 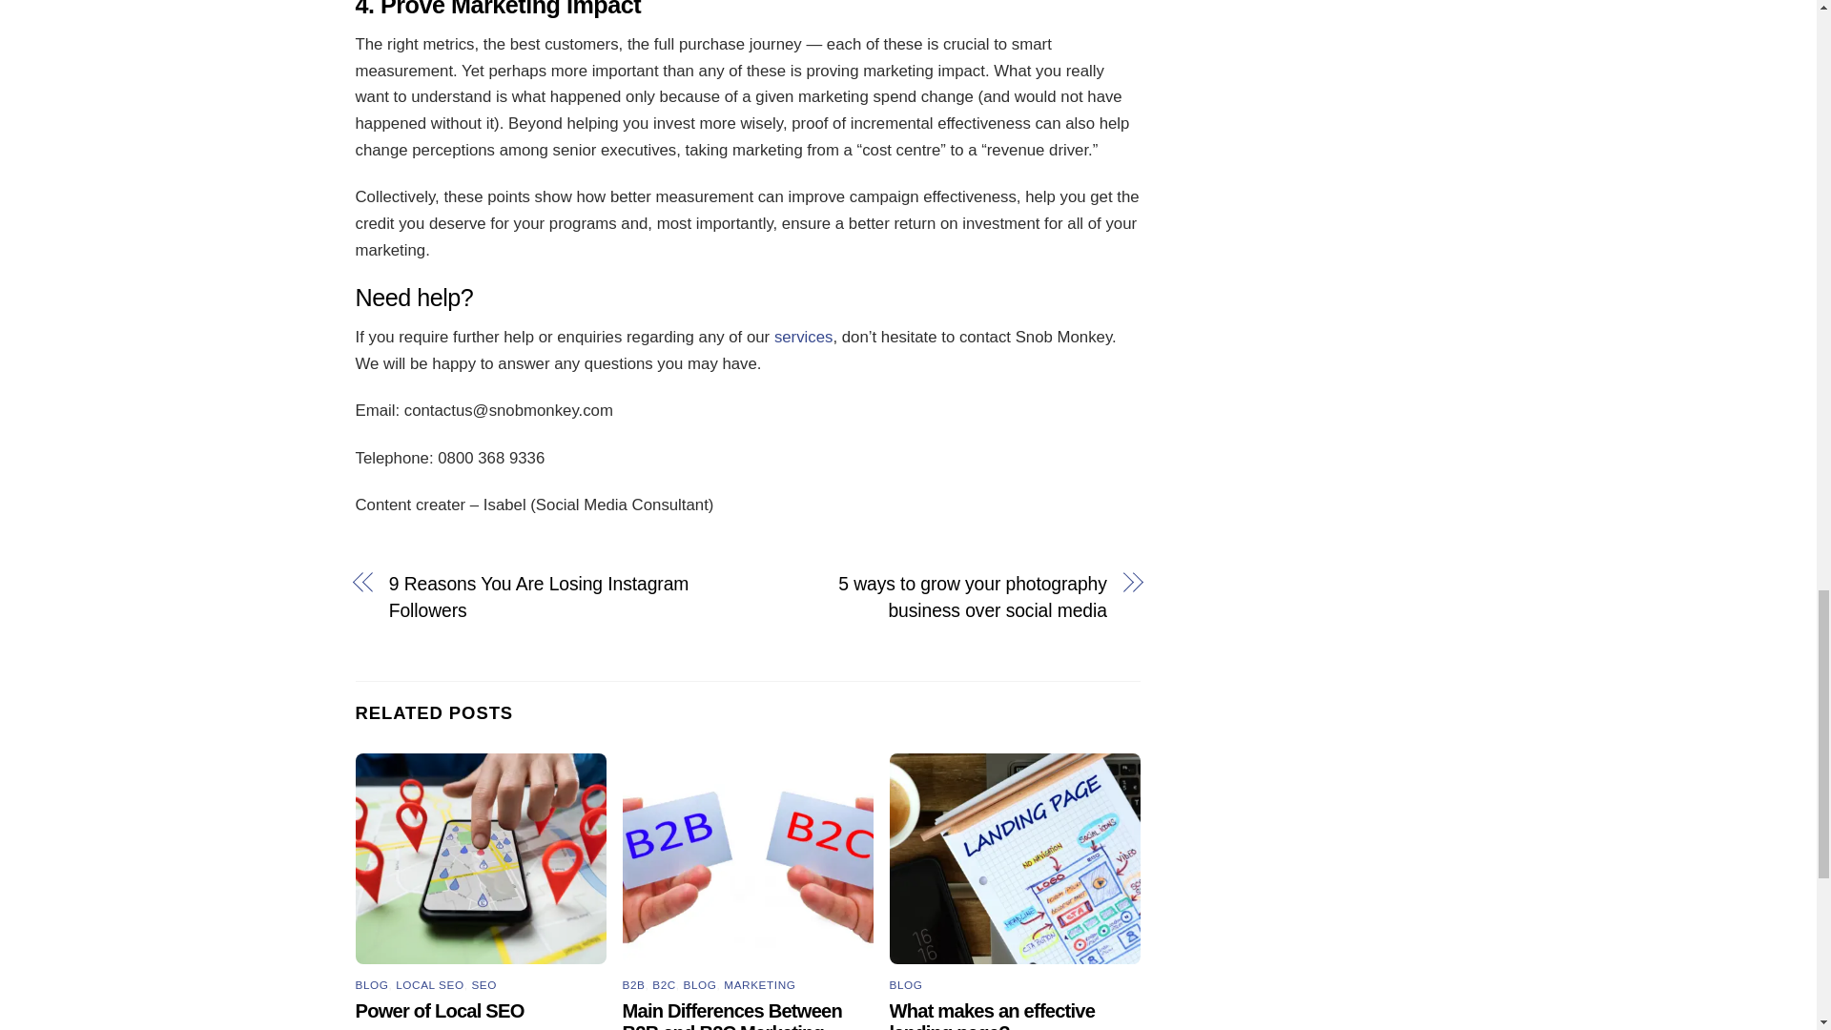 What do you see at coordinates (372, 984) in the screenshot?
I see `BLOG` at bounding box center [372, 984].